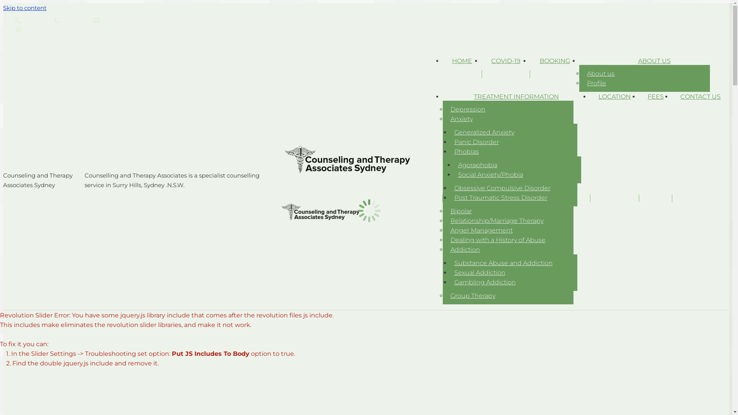 This screenshot has width=738, height=415. Describe the element at coordinates (601, 74) in the screenshot. I see `About us` at that location.